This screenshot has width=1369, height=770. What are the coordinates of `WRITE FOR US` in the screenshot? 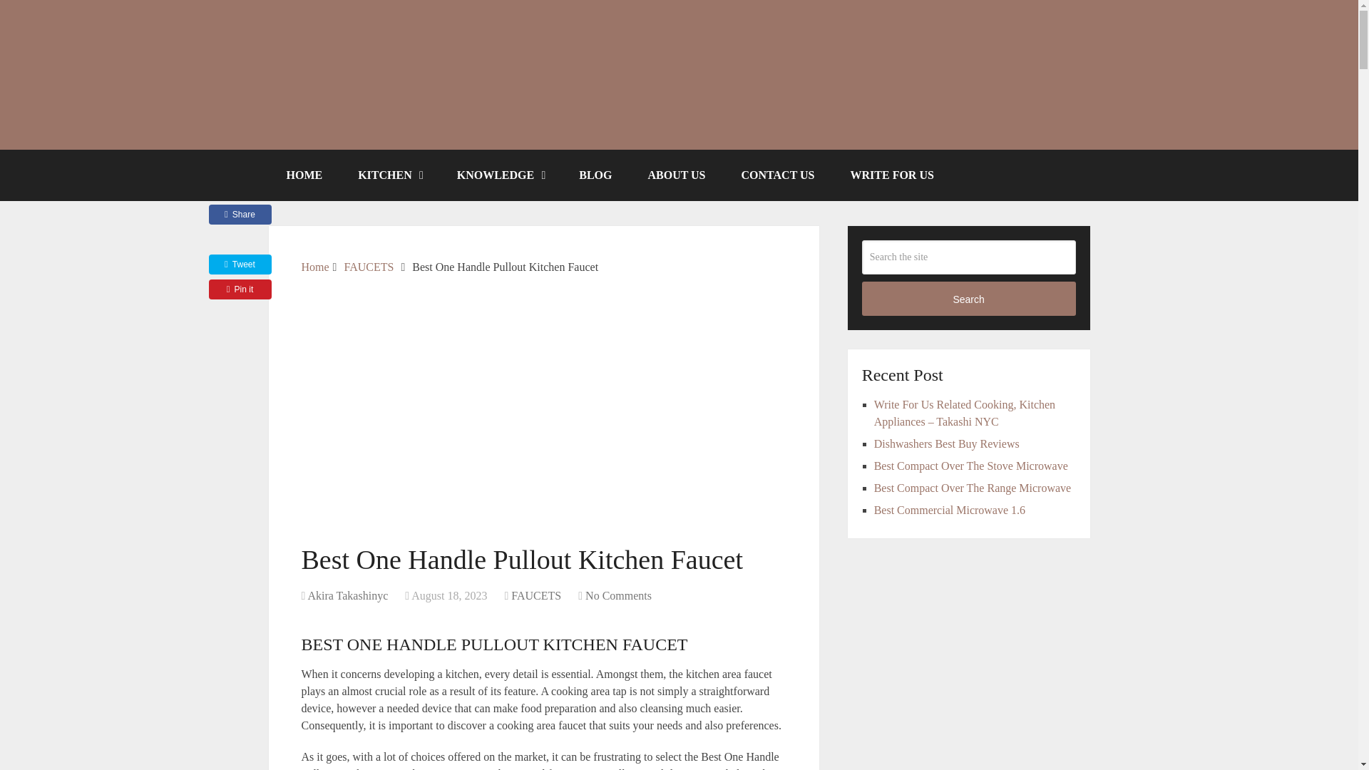 It's located at (891, 175).